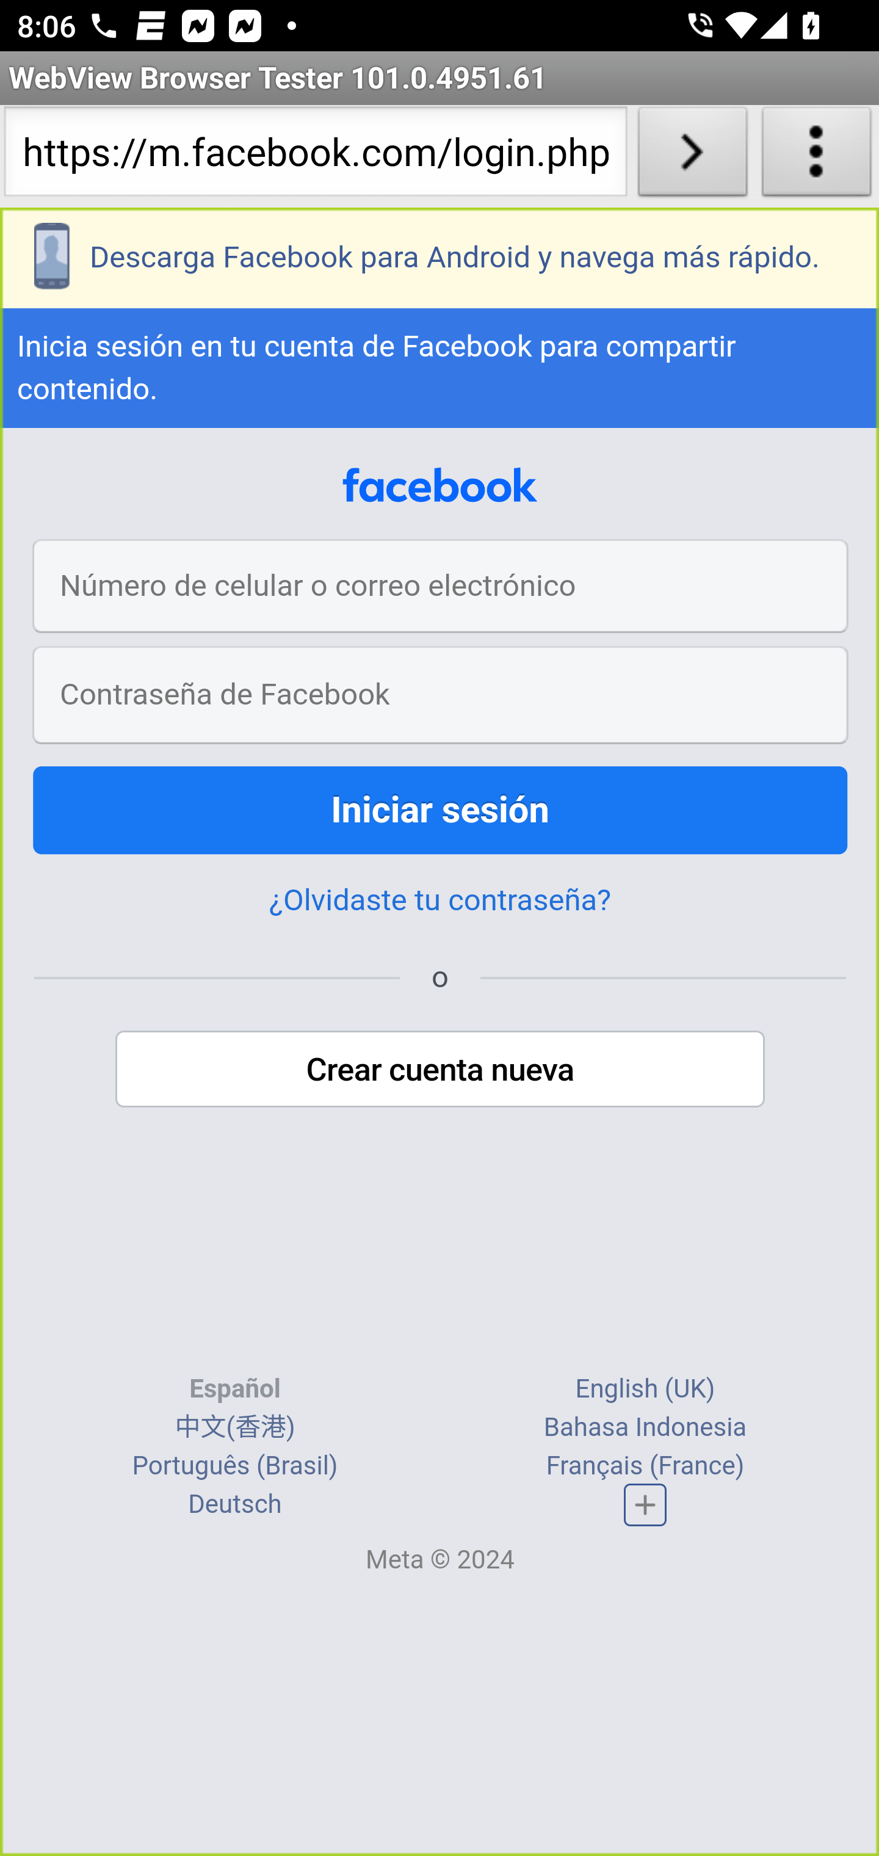 This screenshot has height=1856, width=879. What do you see at coordinates (645, 1428) in the screenshot?
I see `Bahasa Indonesia` at bounding box center [645, 1428].